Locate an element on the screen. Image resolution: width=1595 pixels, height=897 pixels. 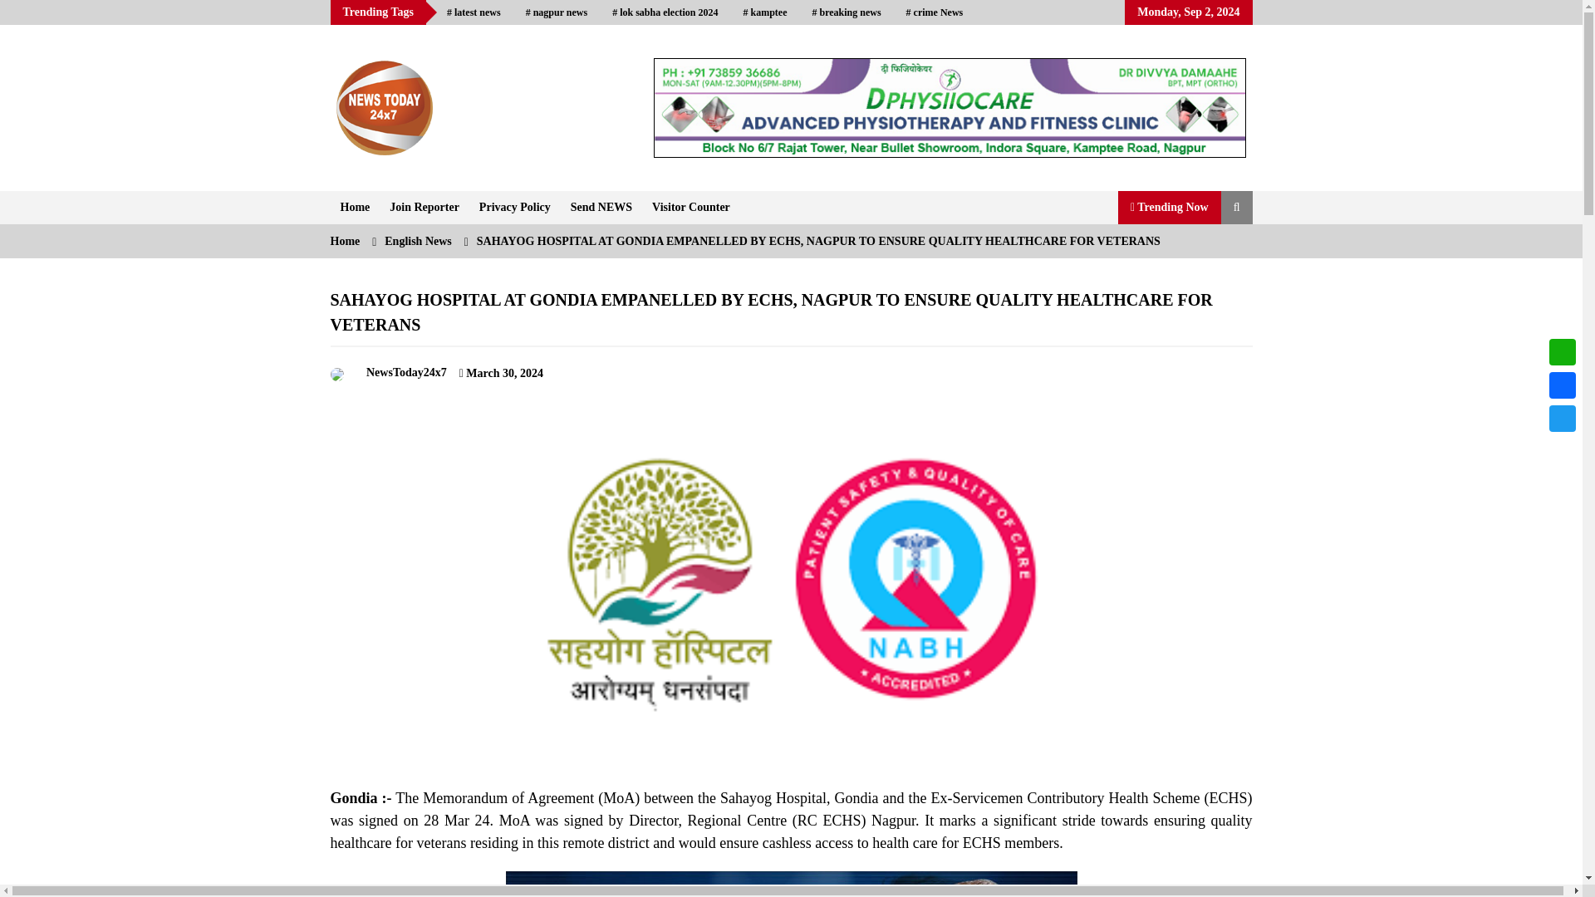
Home is located at coordinates (356, 208).